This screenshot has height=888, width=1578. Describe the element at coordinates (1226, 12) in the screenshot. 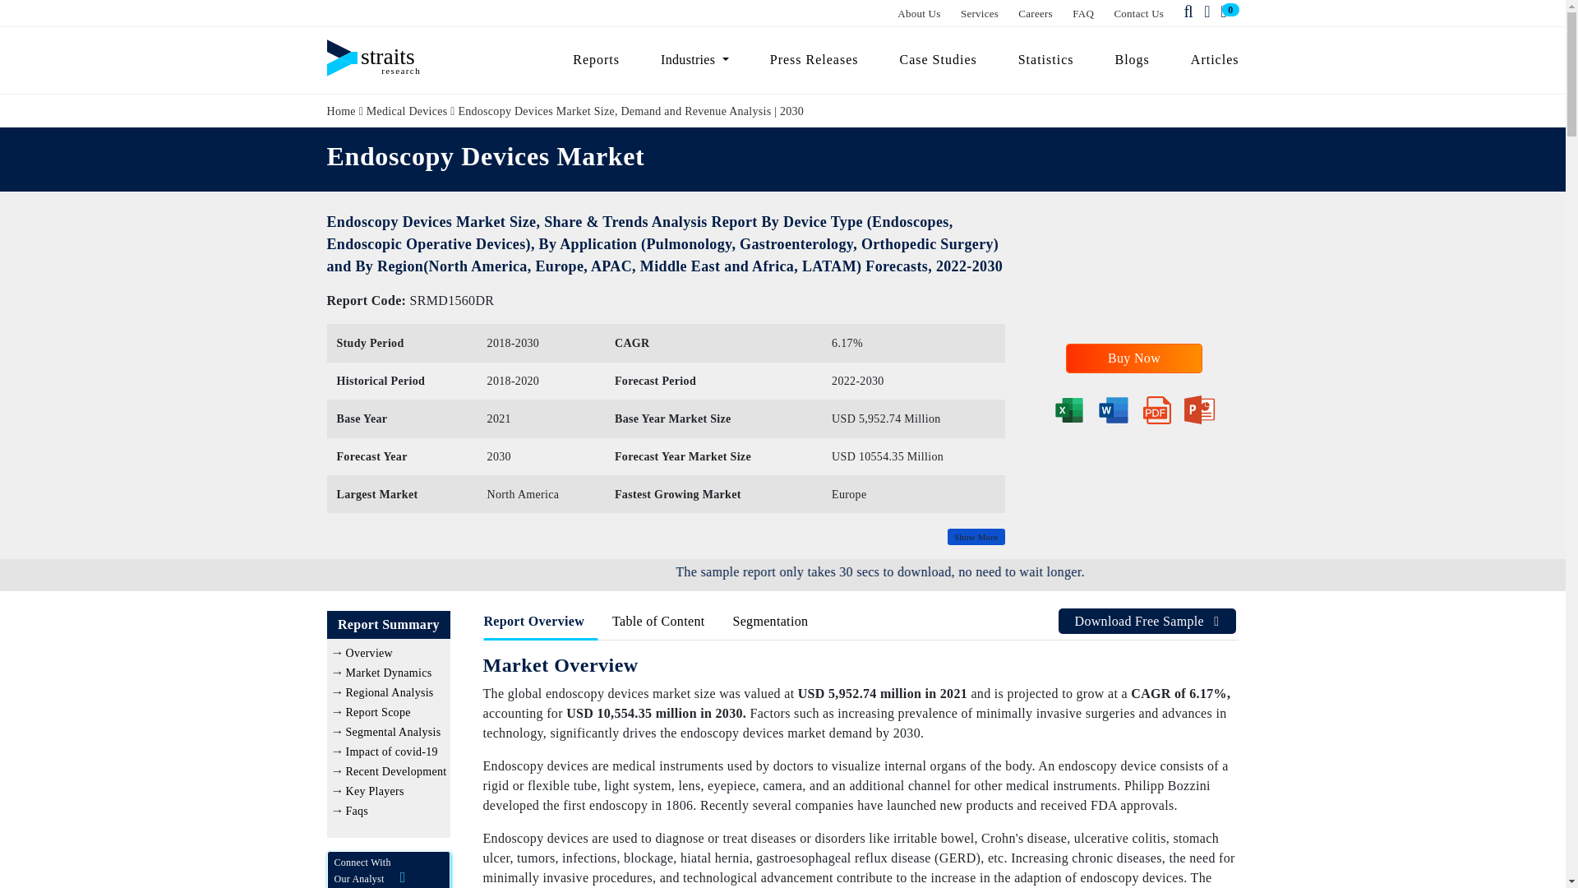

I see `Cart` at that location.